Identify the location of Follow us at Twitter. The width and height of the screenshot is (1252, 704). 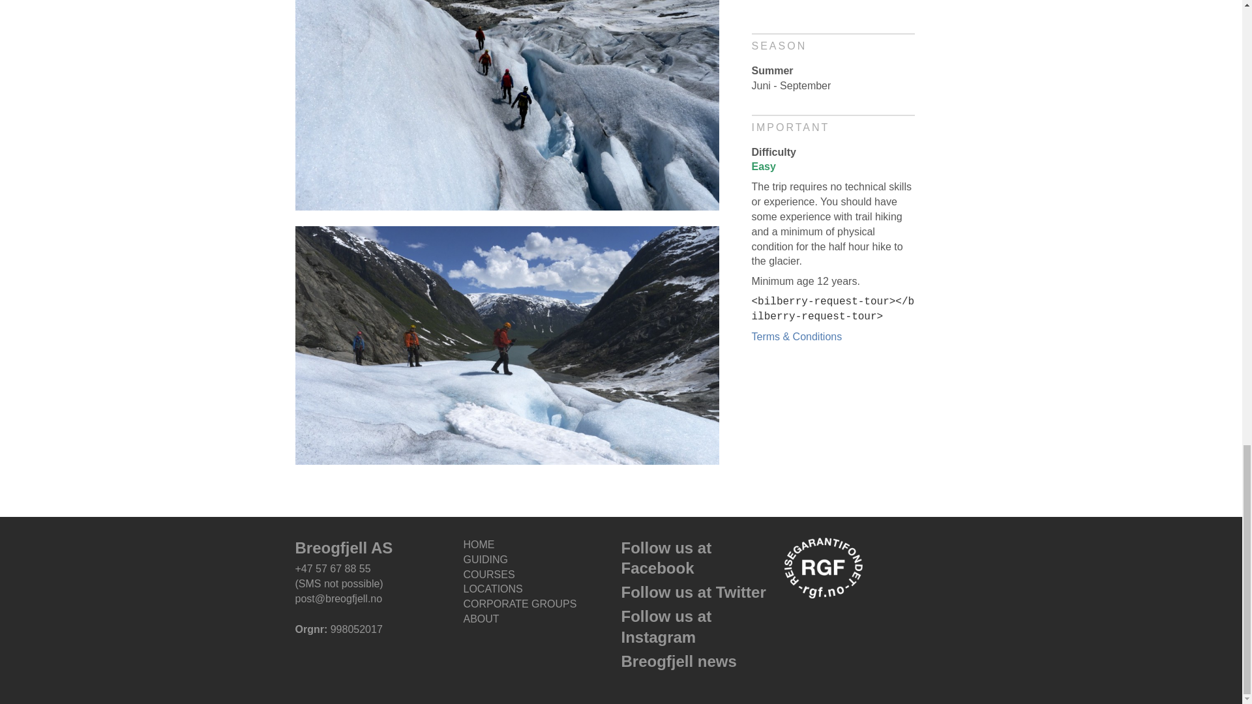
(693, 592).